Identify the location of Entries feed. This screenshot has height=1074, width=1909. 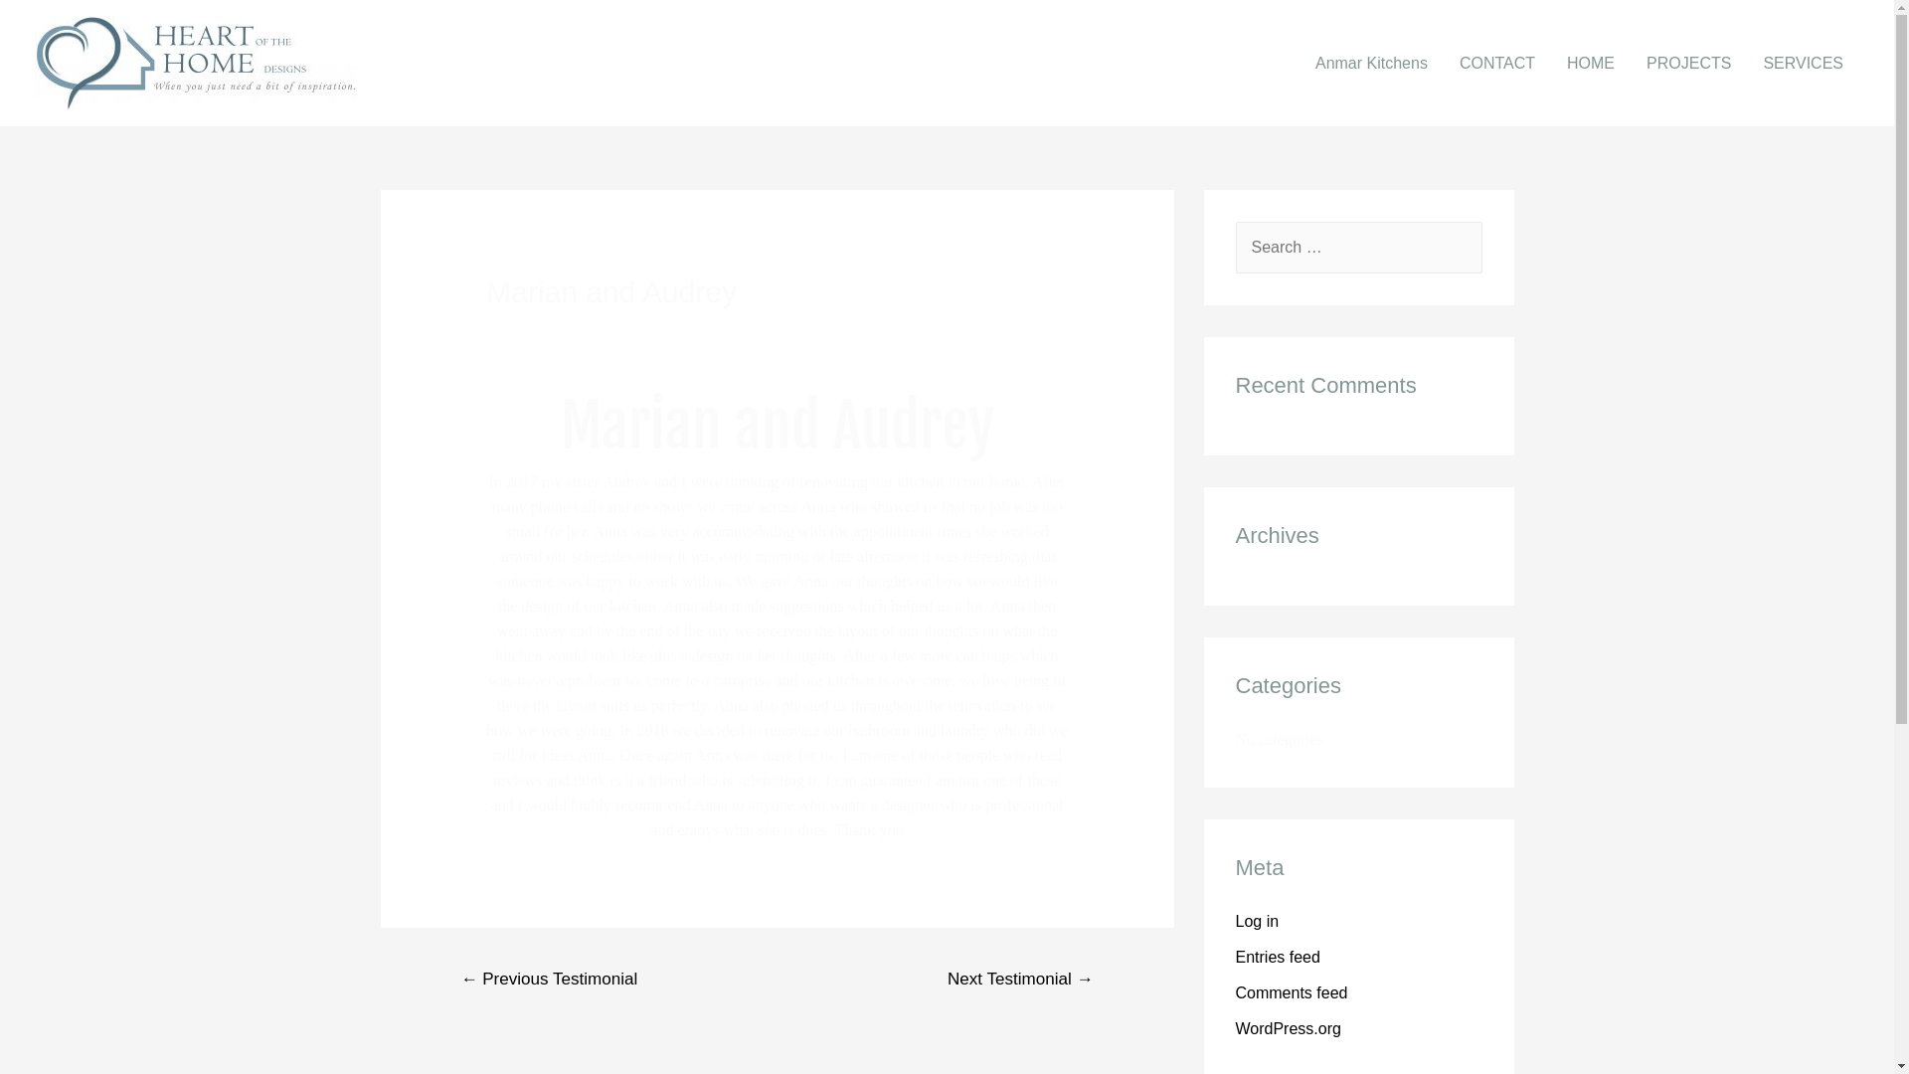
(1277, 957).